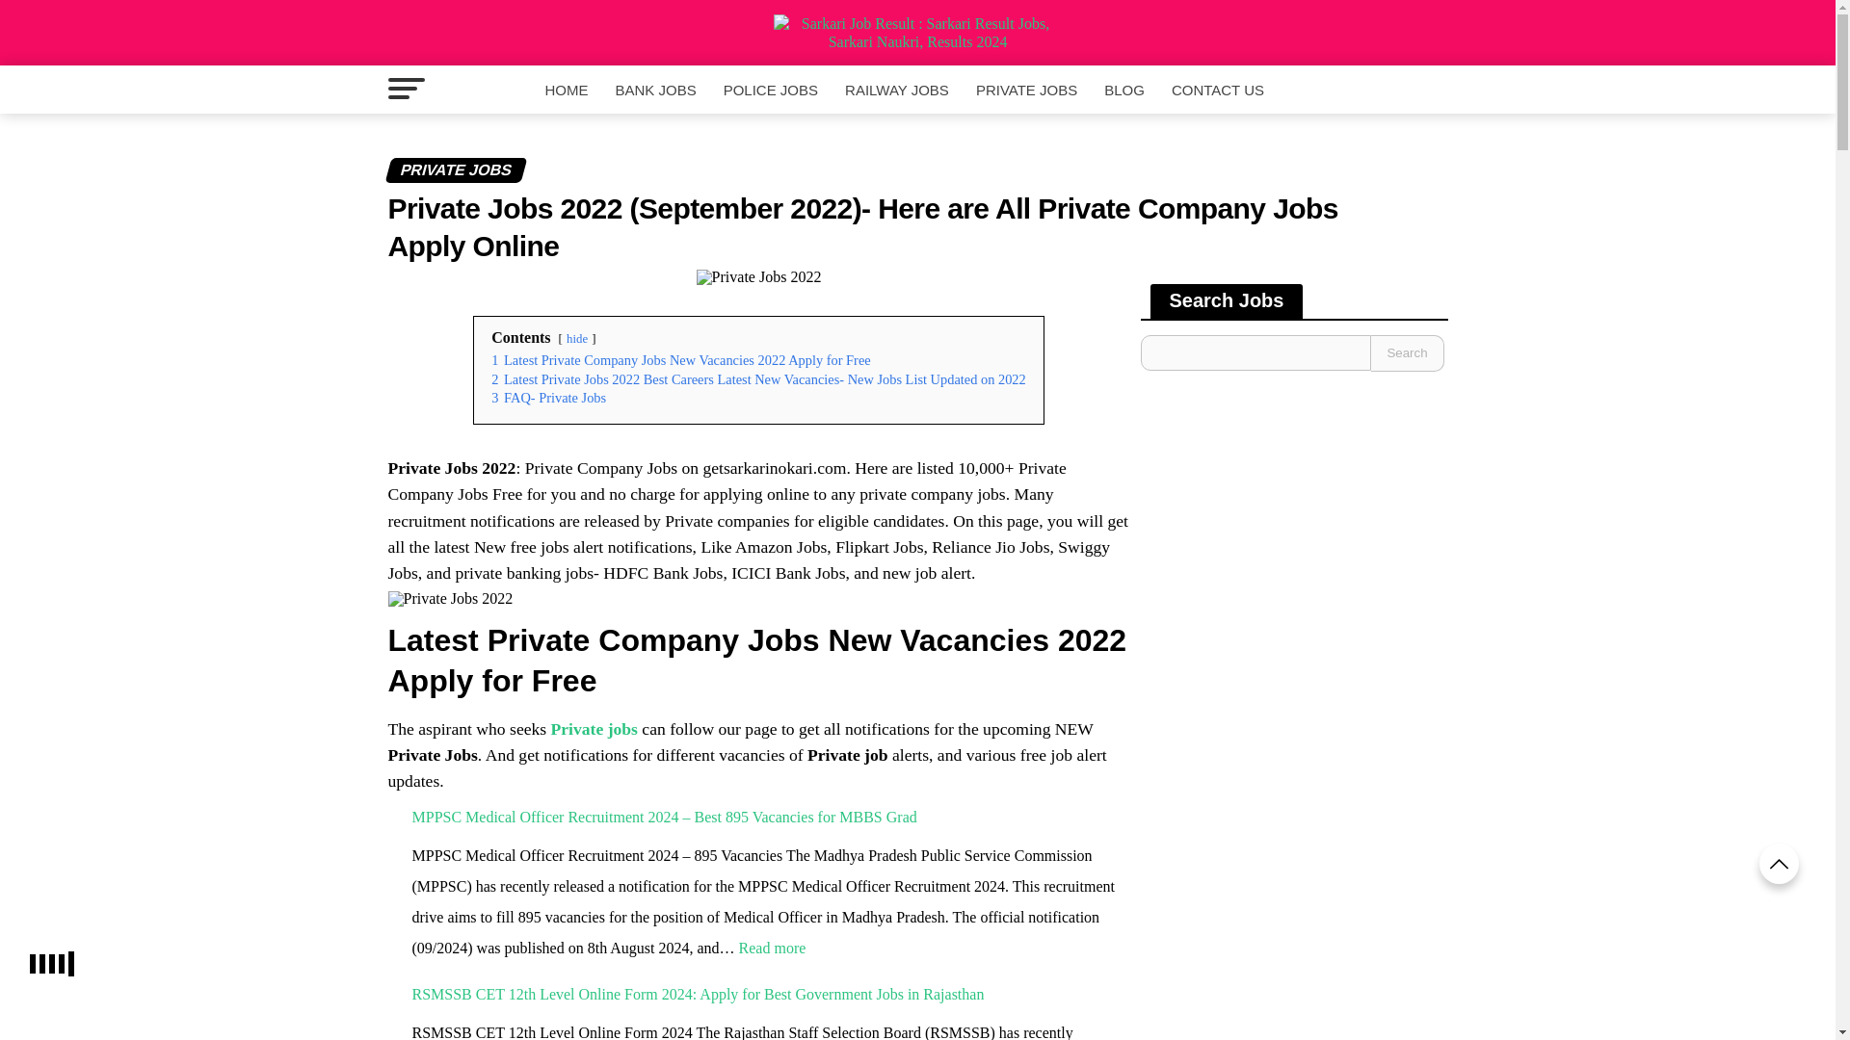 This screenshot has height=1040, width=1850. What do you see at coordinates (771, 90) in the screenshot?
I see `POLICE JOBS` at bounding box center [771, 90].